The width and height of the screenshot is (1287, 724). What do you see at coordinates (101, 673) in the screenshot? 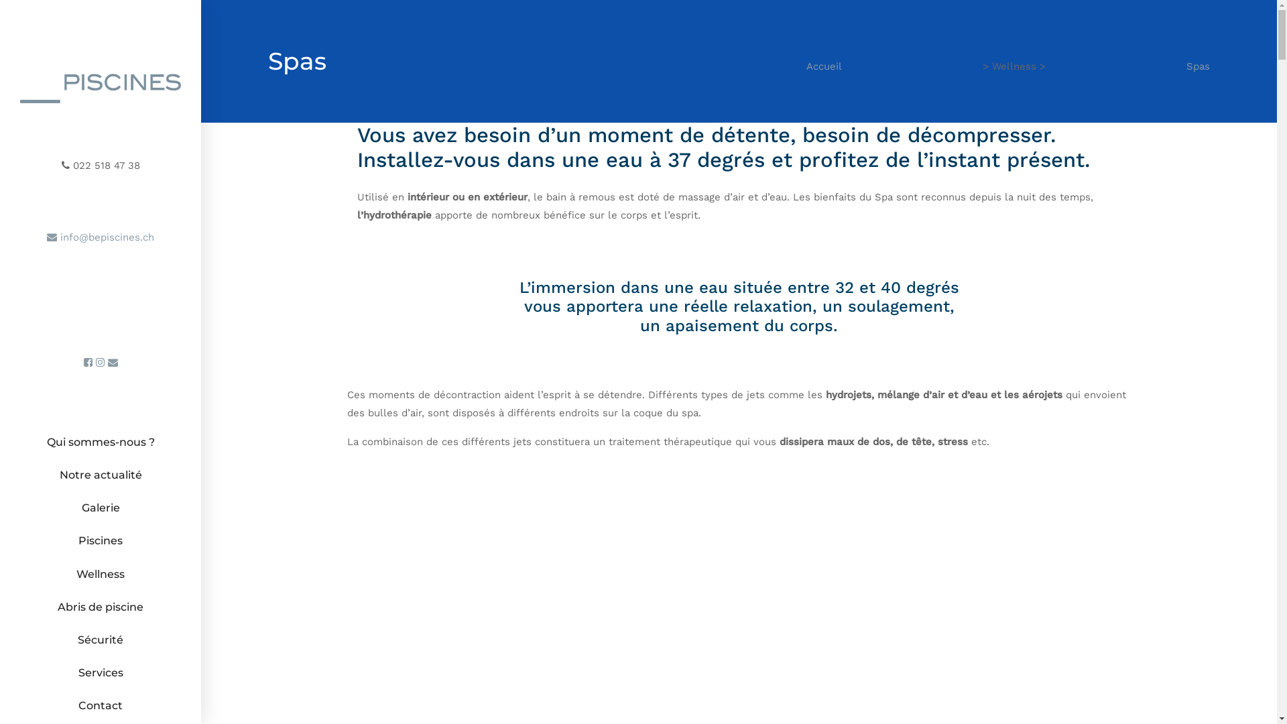
I see `Services` at bounding box center [101, 673].